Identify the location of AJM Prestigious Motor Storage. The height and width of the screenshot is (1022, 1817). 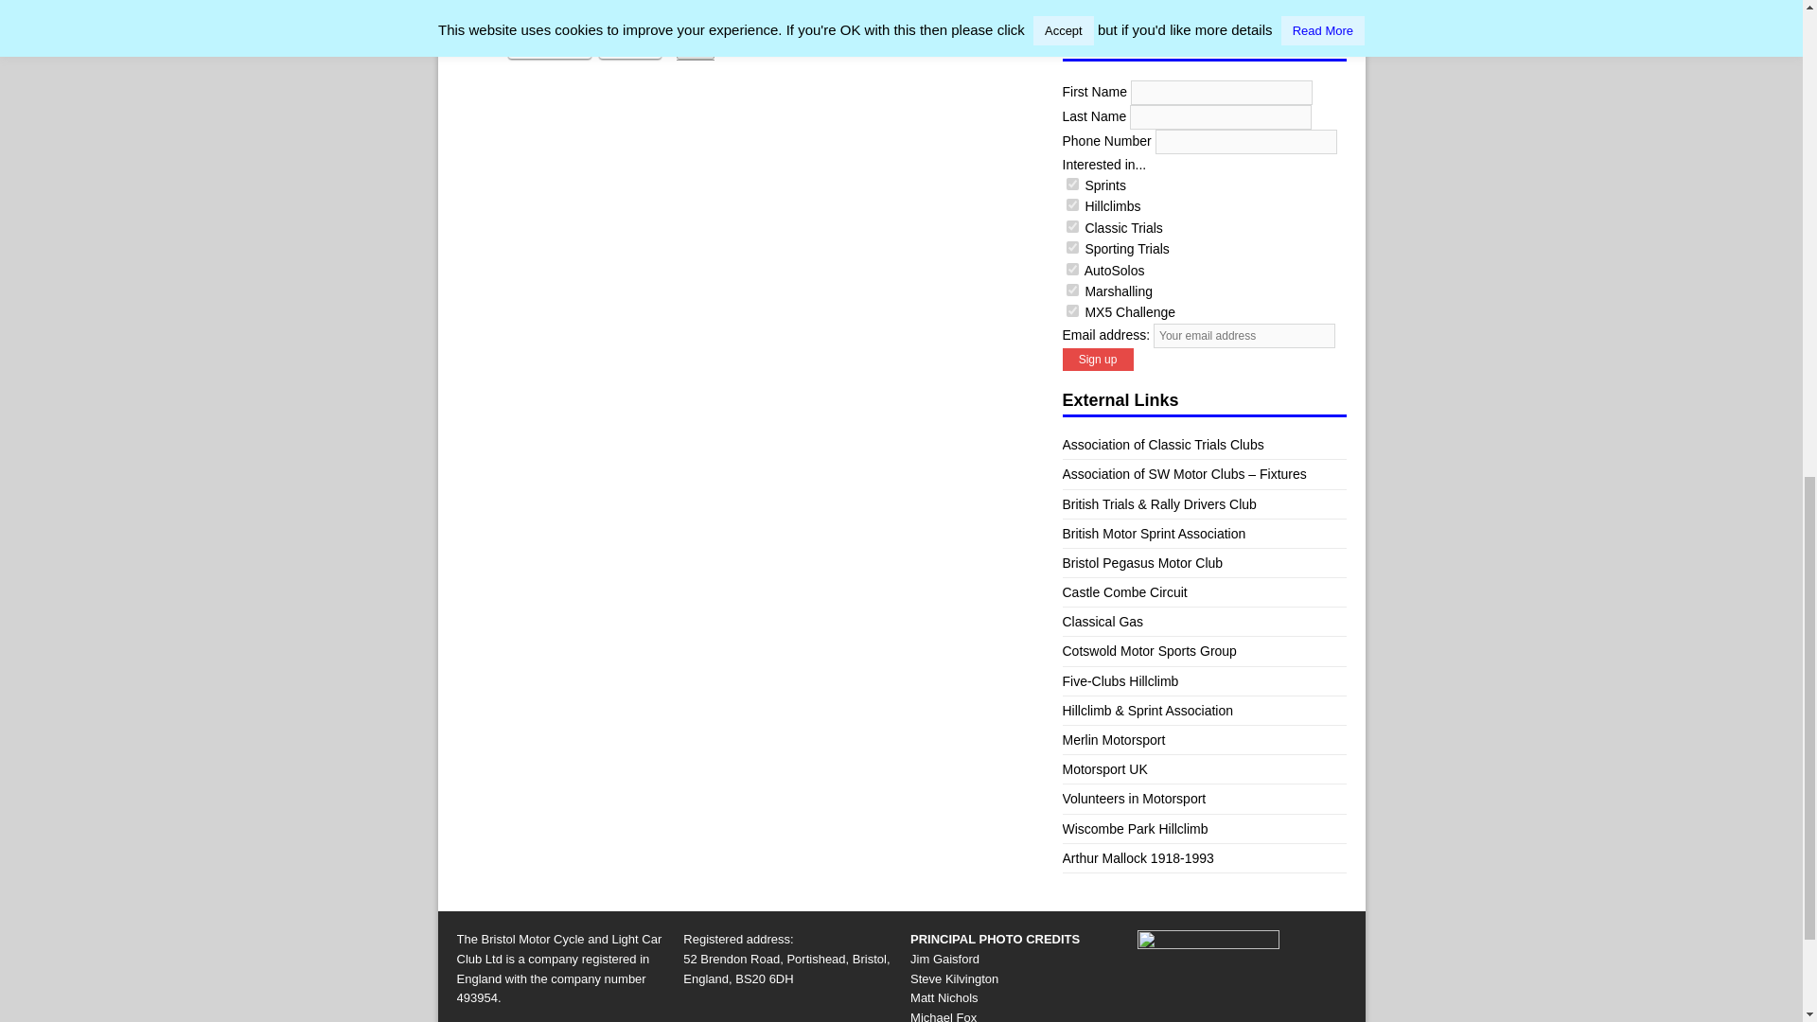
(1193, 6).